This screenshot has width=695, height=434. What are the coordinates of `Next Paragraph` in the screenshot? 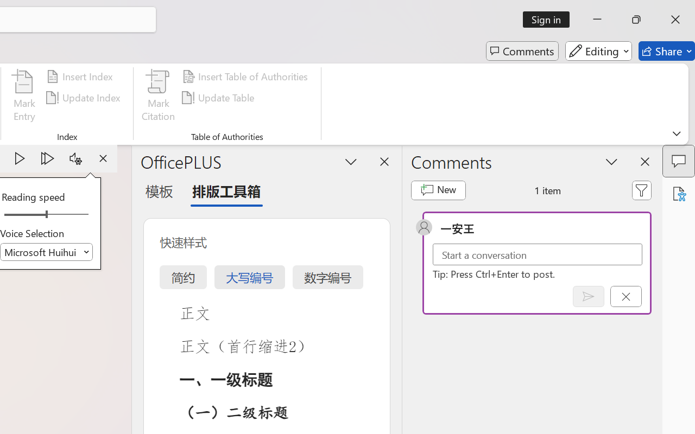 It's located at (48, 158).